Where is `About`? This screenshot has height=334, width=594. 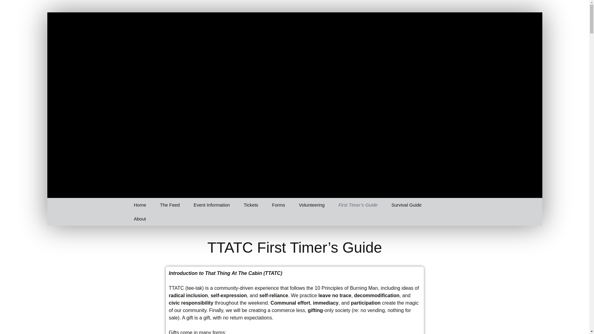
About is located at coordinates (140, 219).